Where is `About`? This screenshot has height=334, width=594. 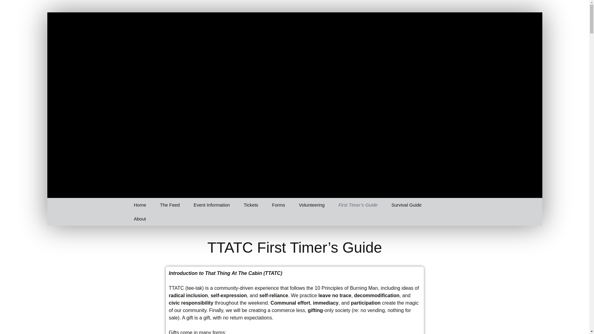
About is located at coordinates (140, 219).